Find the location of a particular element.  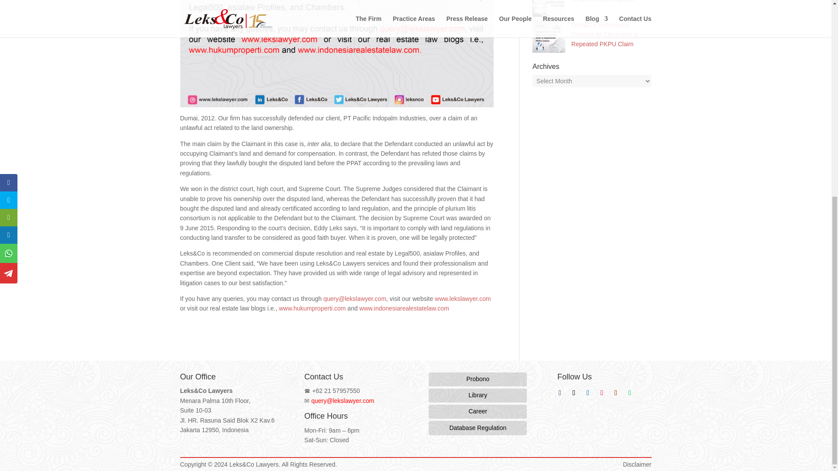

Follow on Instagram is located at coordinates (602, 392).